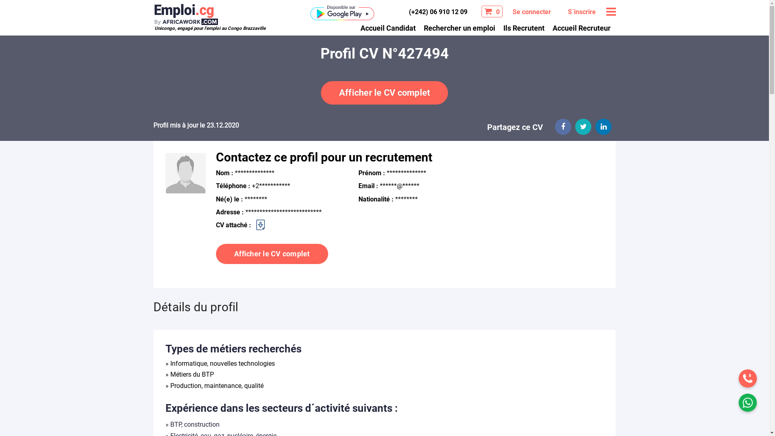  Describe the element at coordinates (385, 93) in the screenshot. I see `Afficher le CV complet` at that location.